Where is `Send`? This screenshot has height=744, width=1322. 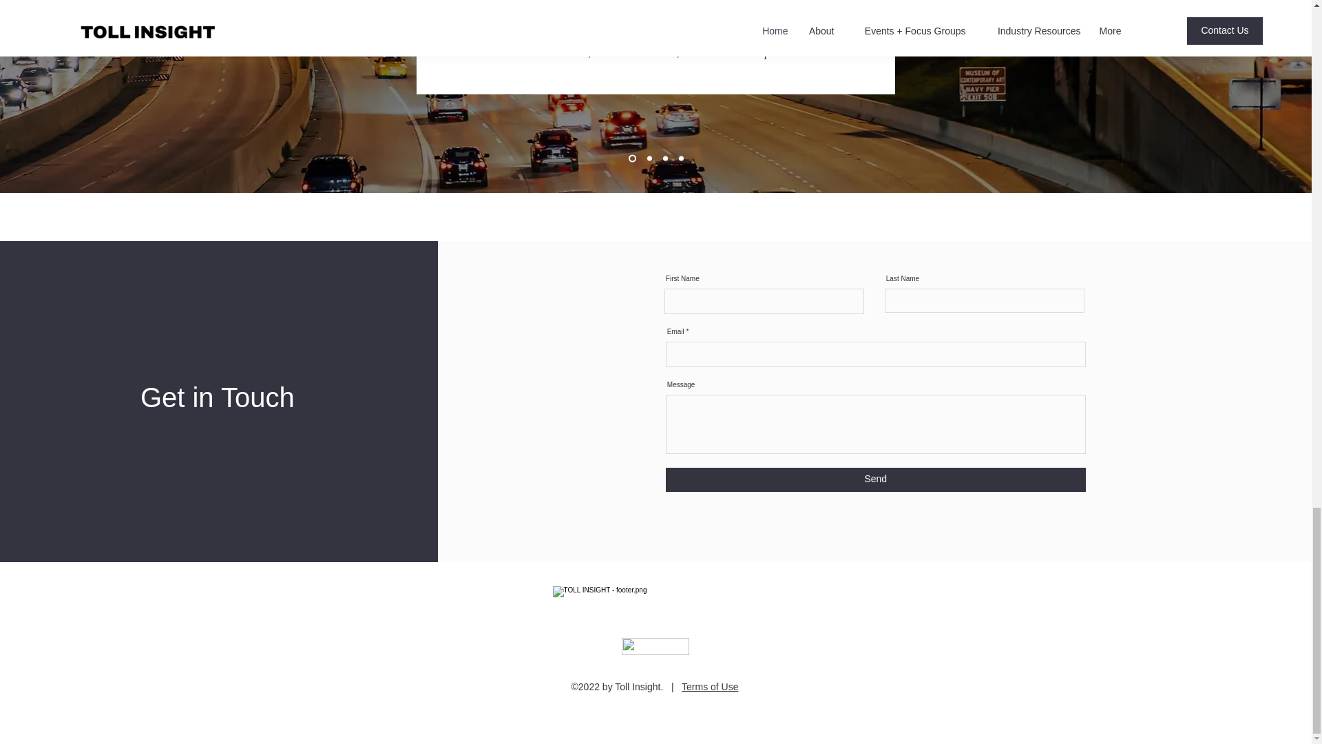
Send is located at coordinates (876, 479).